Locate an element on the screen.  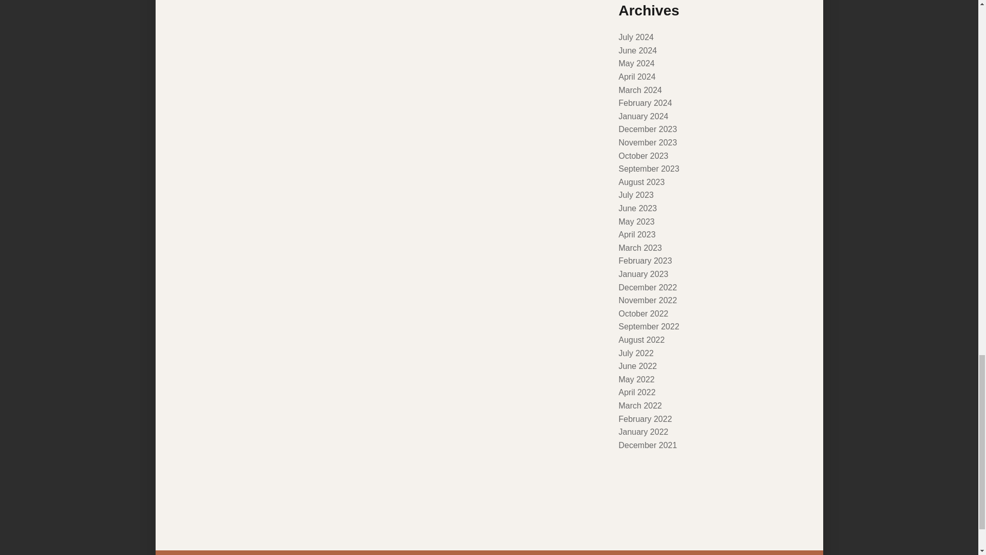
November 2023 is located at coordinates (647, 142).